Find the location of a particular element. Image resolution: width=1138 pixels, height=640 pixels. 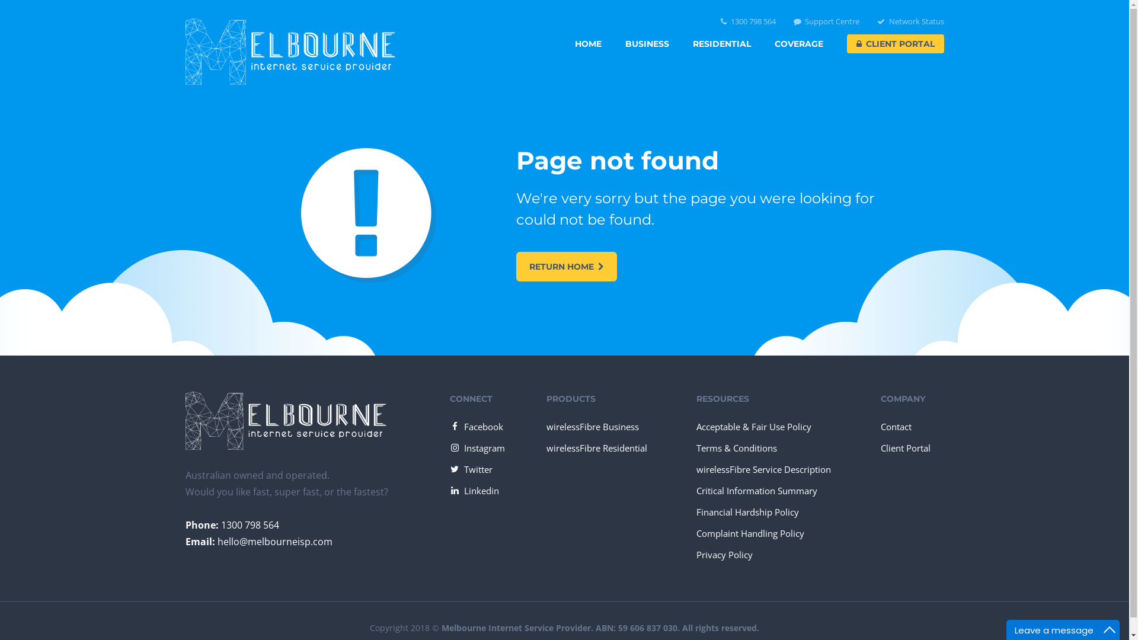

HOME is located at coordinates (588, 44).